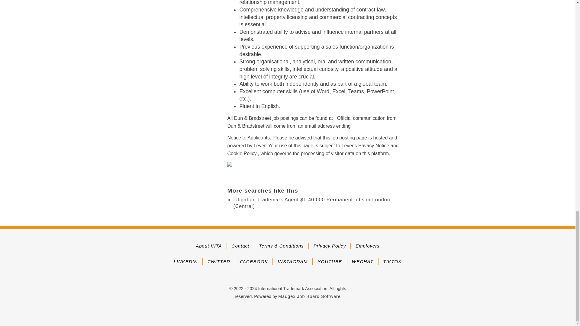 The width and height of the screenshot is (580, 326). Describe the element at coordinates (392, 262) in the screenshot. I see `TIKTOK` at that location.